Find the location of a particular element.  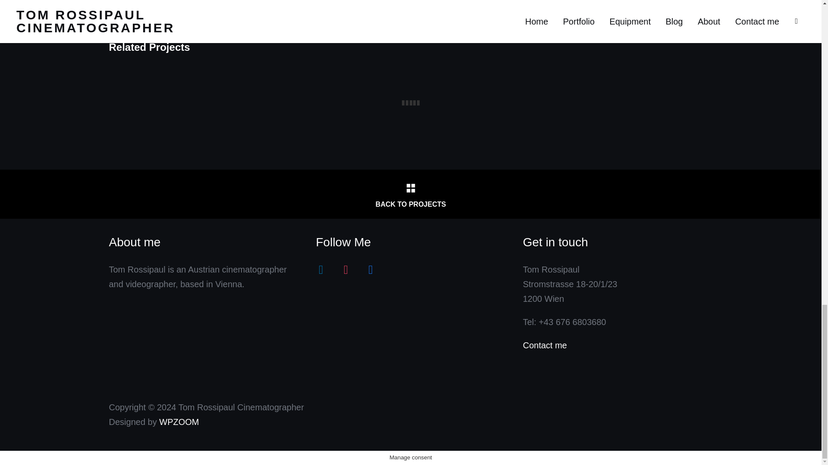

Default Label is located at coordinates (370, 270).